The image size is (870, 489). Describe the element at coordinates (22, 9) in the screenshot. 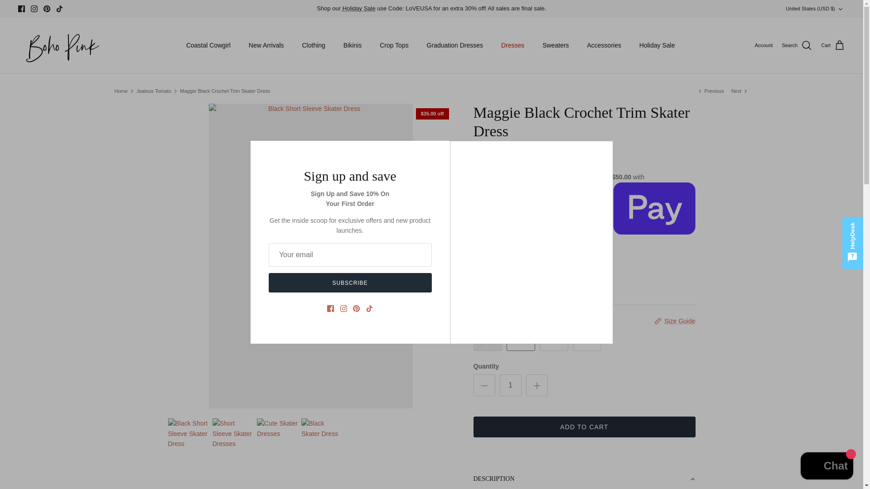

I see `Facebook` at that location.